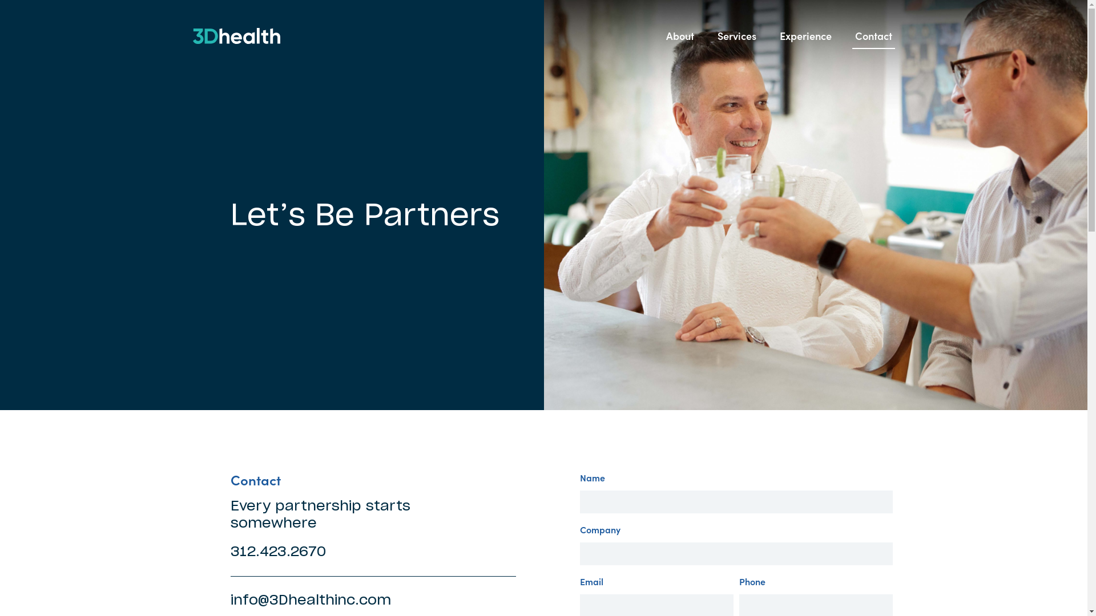  I want to click on Services, so click(737, 36).